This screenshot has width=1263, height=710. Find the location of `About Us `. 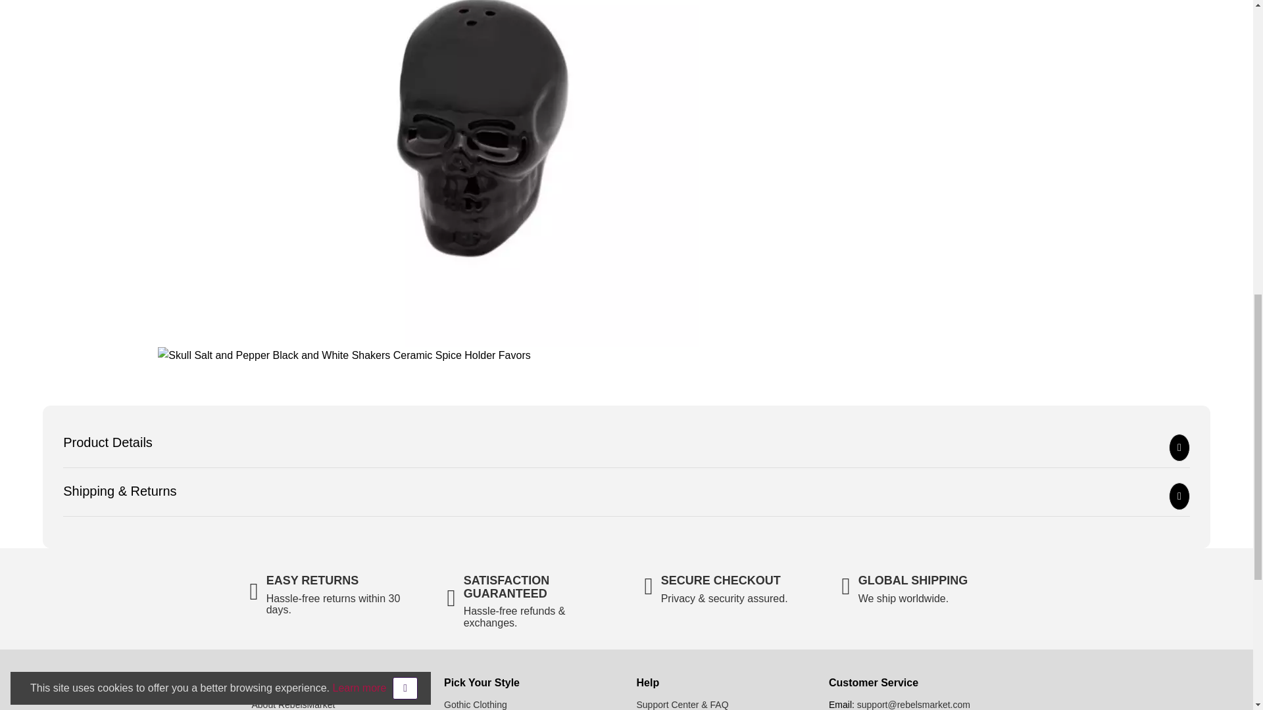

About Us  is located at coordinates (293, 705).